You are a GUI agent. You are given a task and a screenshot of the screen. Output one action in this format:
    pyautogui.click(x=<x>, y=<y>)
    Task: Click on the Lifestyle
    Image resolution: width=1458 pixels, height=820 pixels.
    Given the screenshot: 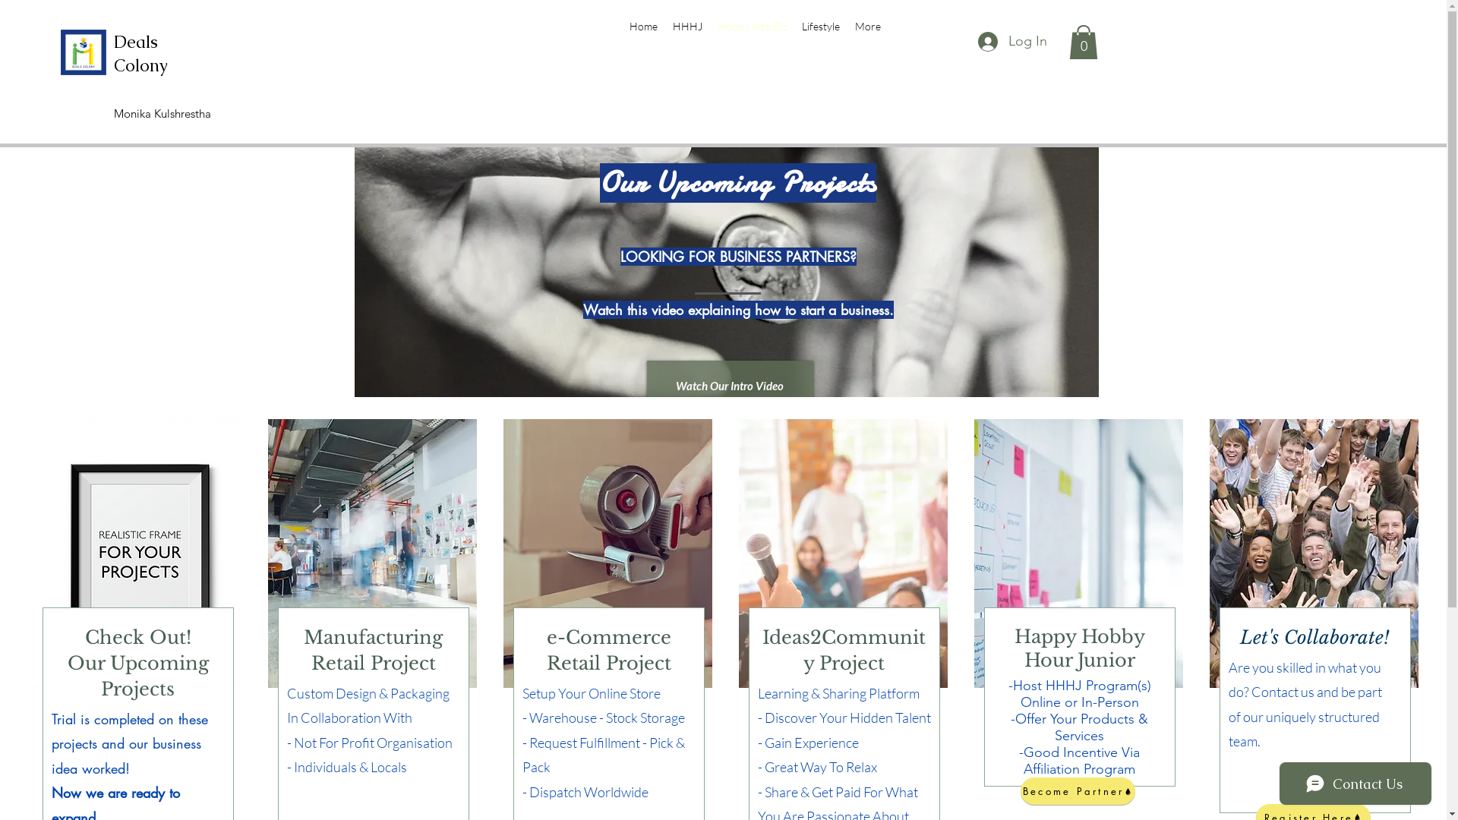 What is the action you would take?
    pyautogui.click(x=821, y=27)
    